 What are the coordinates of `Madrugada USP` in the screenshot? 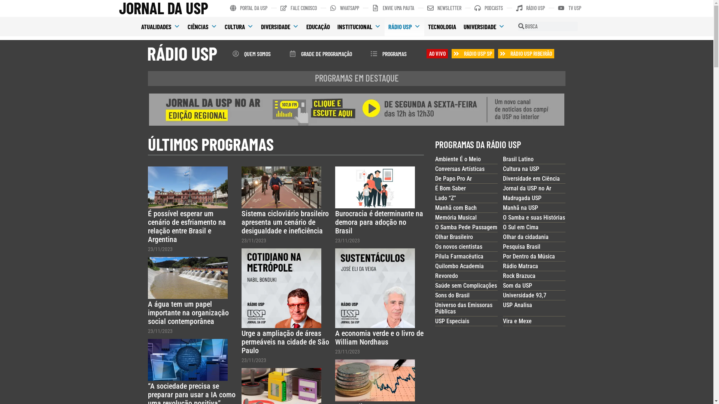 It's located at (522, 198).